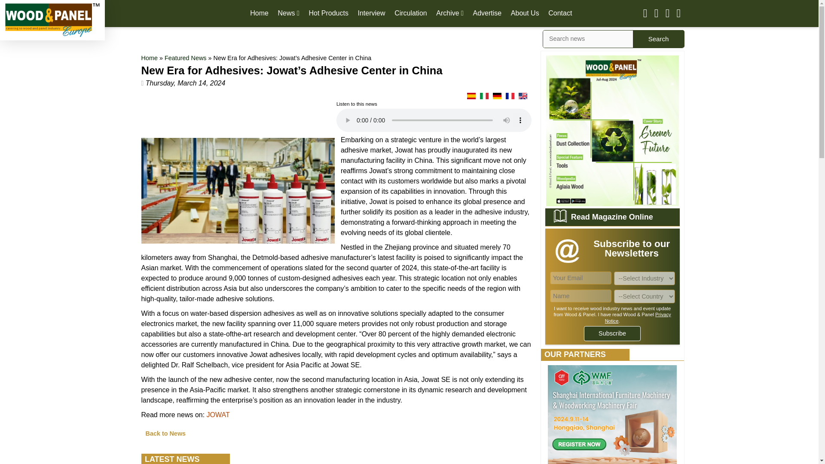 The image size is (825, 464). Describe the element at coordinates (186, 58) in the screenshot. I see `Featured News` at that location.